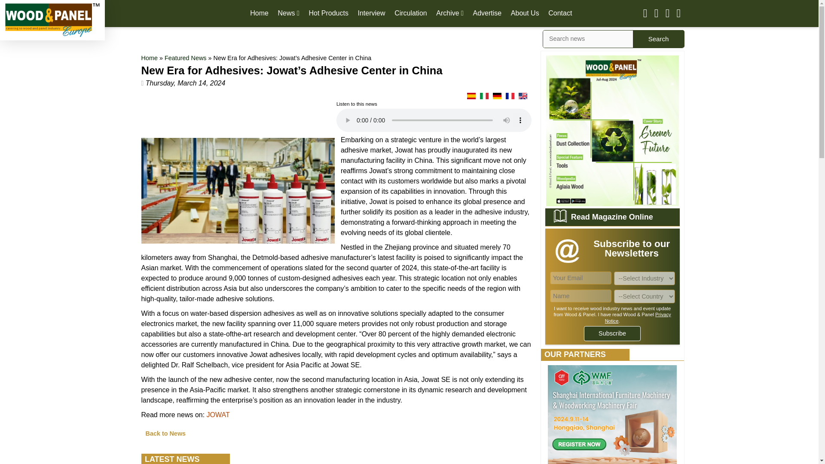 The image size is (825, 464). Describe the element at coordinates (186, 58) in the screenshot. I see `Featured News` at that location.